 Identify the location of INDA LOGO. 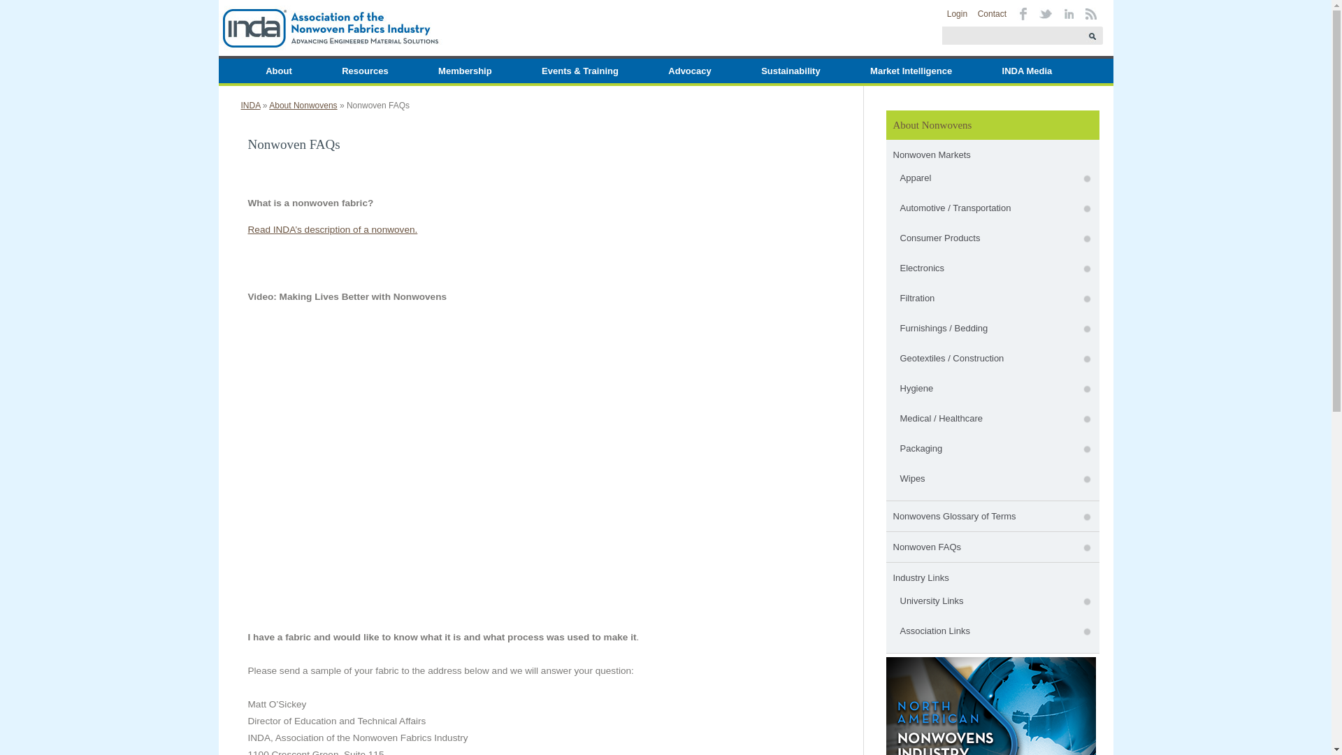
(329, 28).